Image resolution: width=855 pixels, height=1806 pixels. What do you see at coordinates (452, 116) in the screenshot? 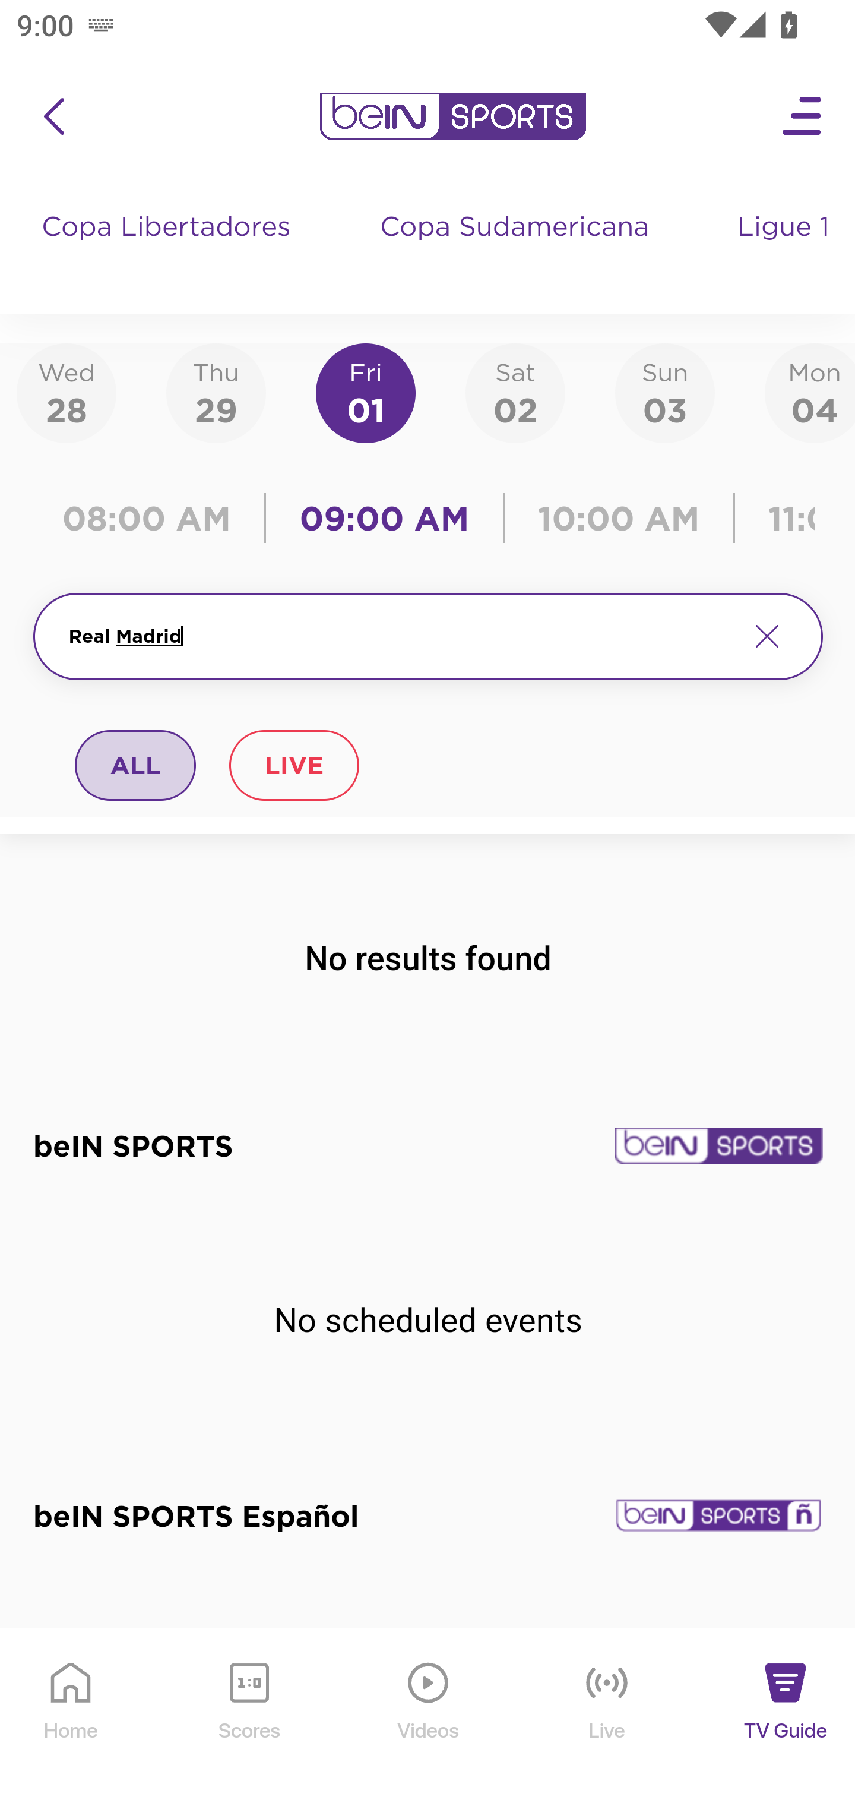
I see `en-us?platform=mobile_android bein logo` at bounding box center [452, 116].